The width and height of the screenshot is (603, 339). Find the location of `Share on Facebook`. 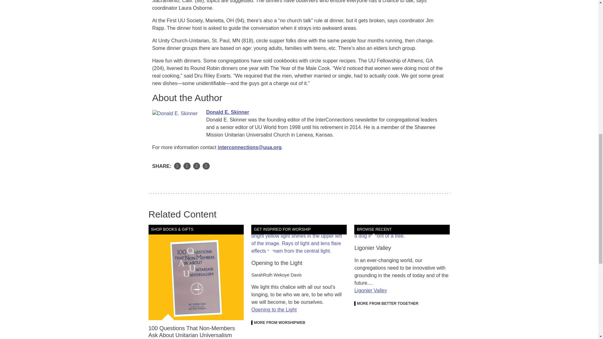

Share on Facebook is located at coordinates (178, 166).